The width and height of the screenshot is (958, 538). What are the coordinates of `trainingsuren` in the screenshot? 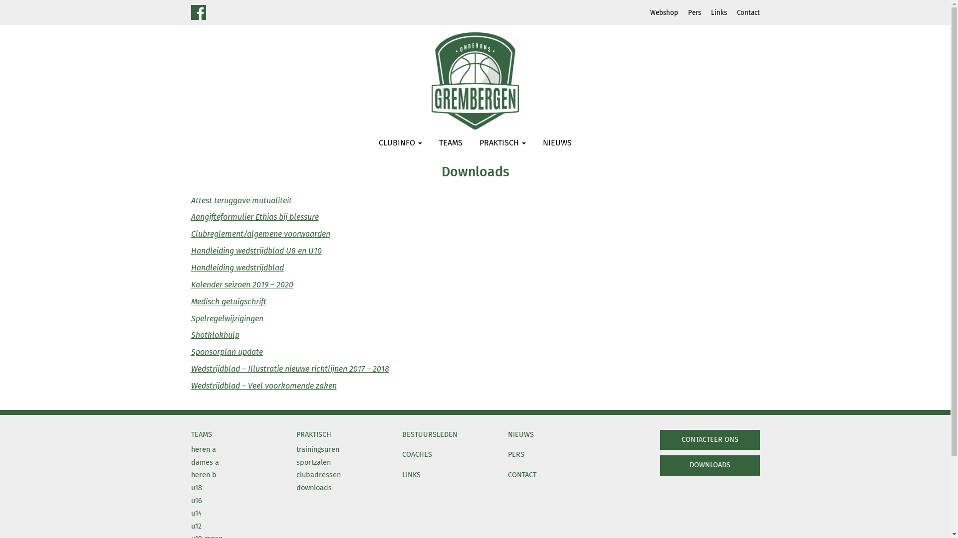 It's located at (318, 449).